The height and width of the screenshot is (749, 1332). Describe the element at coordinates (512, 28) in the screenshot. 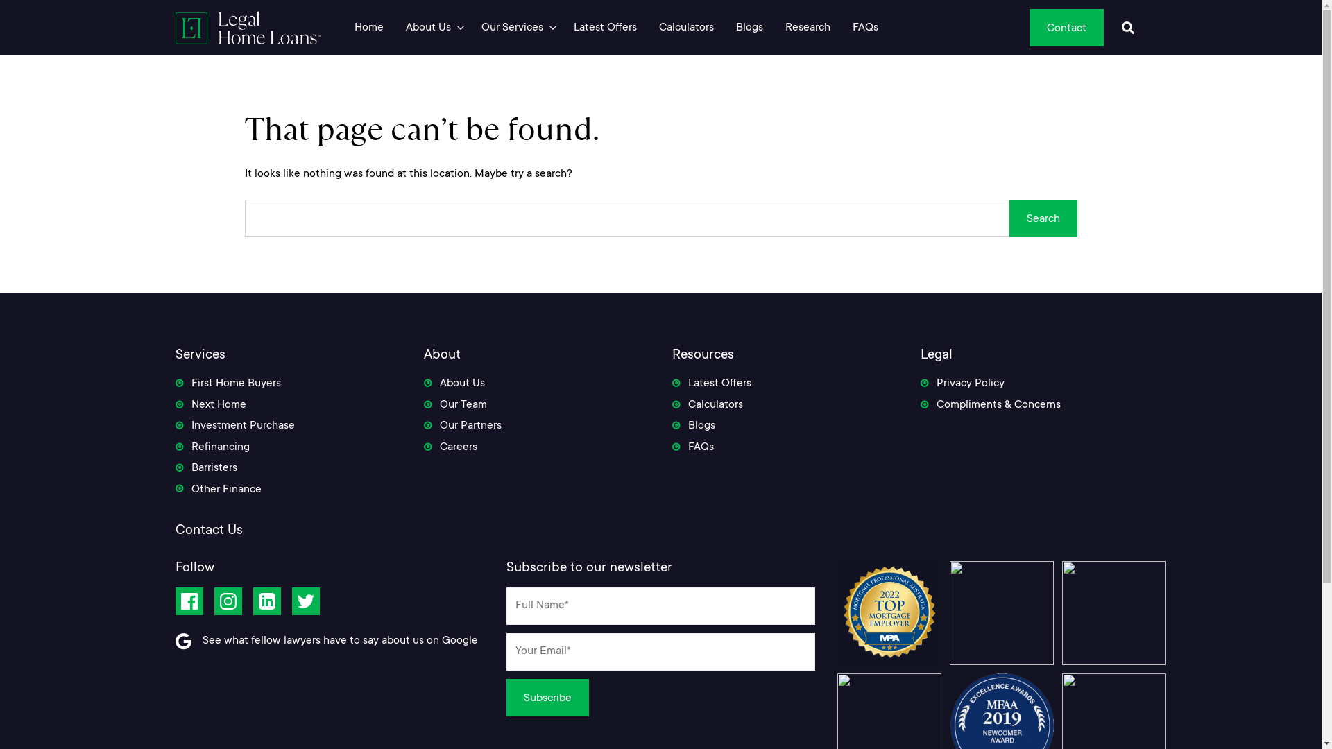

I see `Our Services` at that location.